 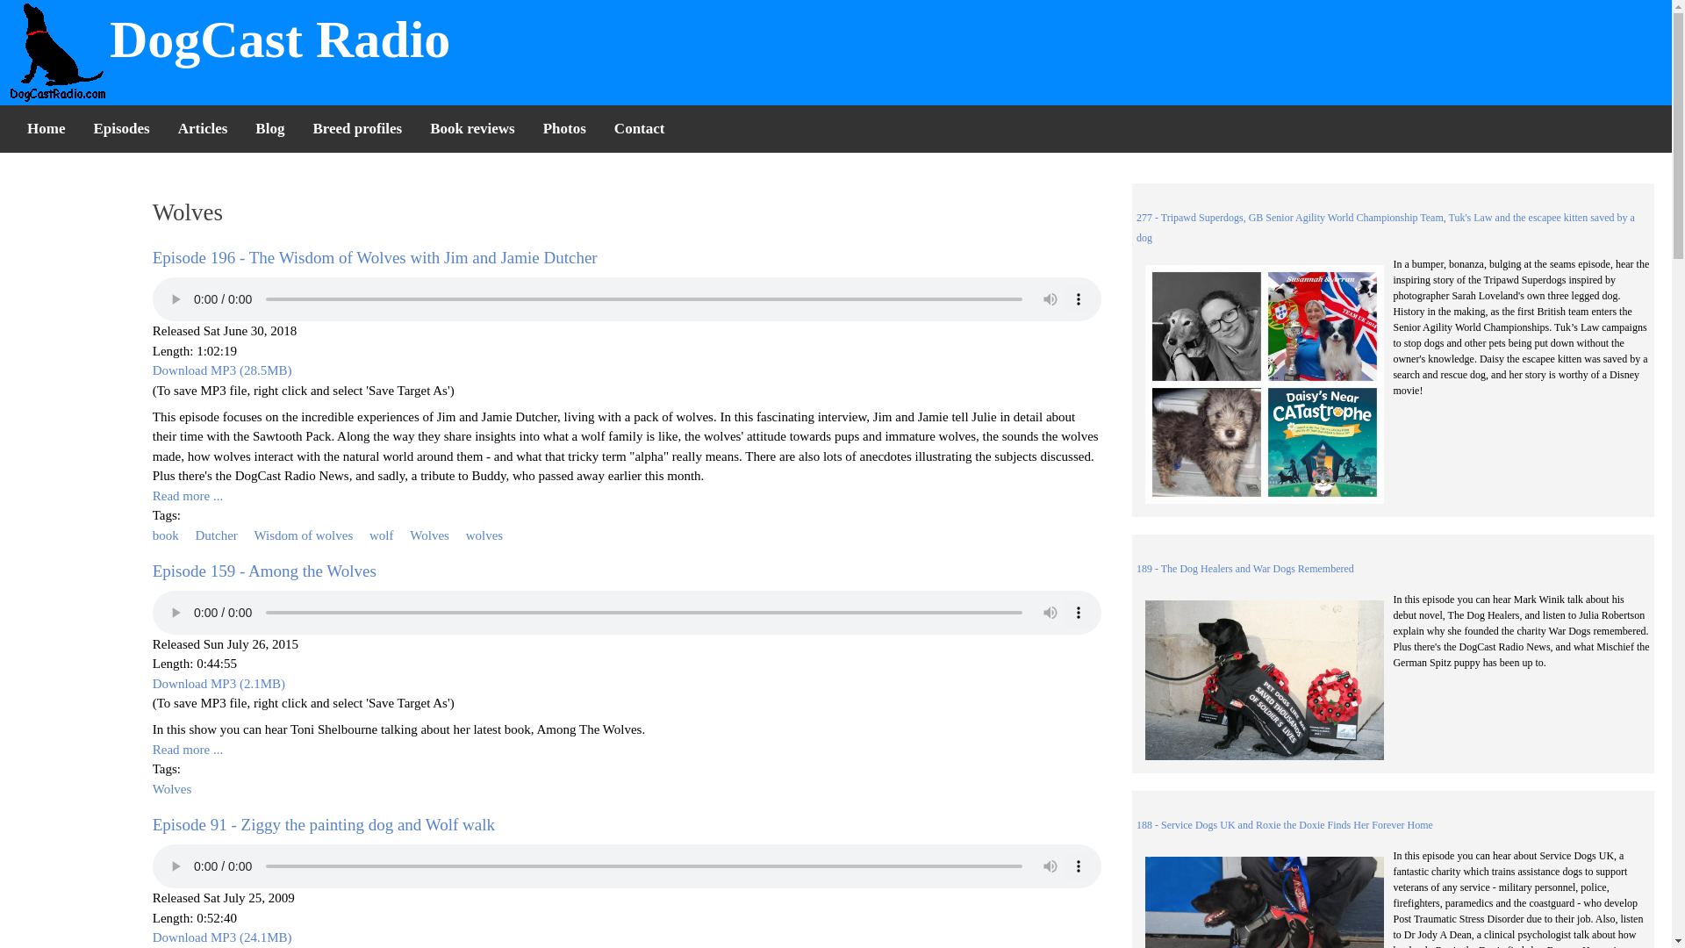 I want to click on Photos, so click(x=563, y=128).